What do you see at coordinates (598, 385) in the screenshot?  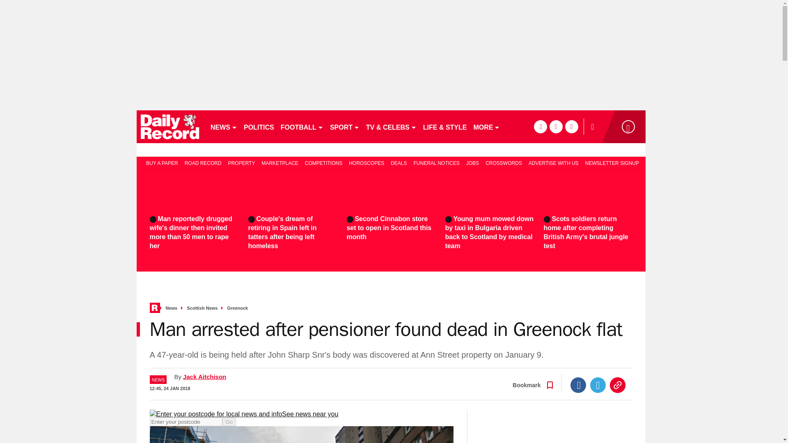 I see `Twitter` at bounding box center [598, 385].